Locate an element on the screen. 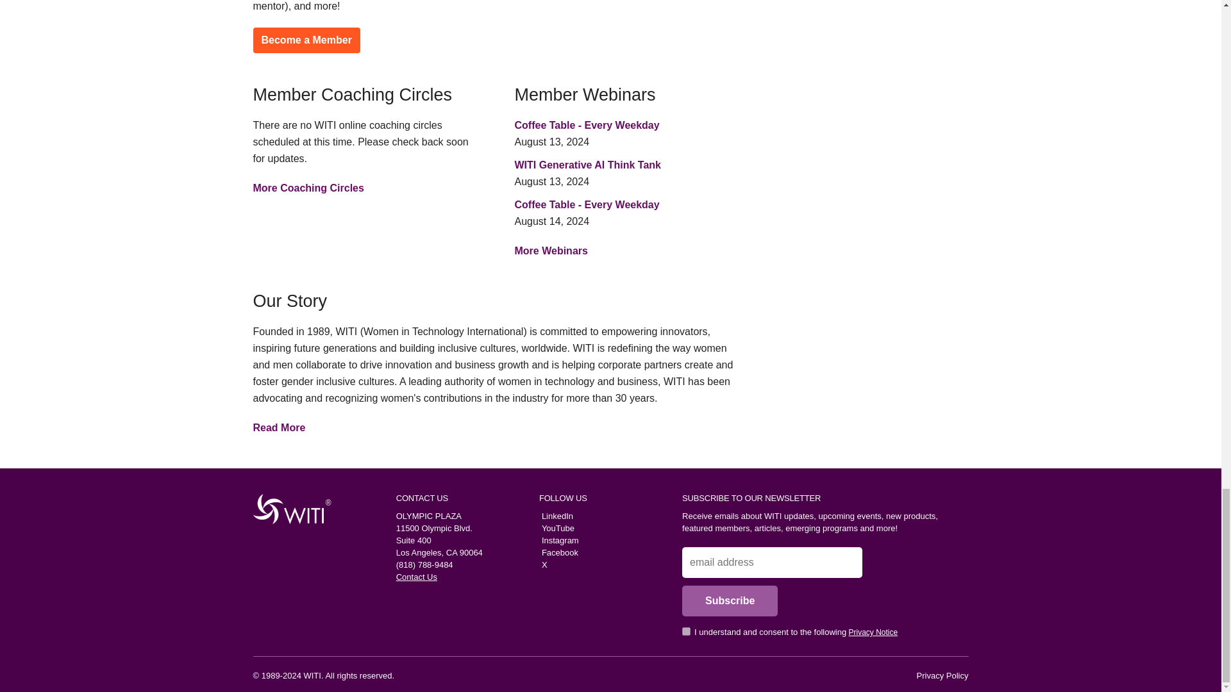 The width and height of the screenshot is (1231, 692). Coffee Table - Every Weekday is located at coordinates (586, 205).